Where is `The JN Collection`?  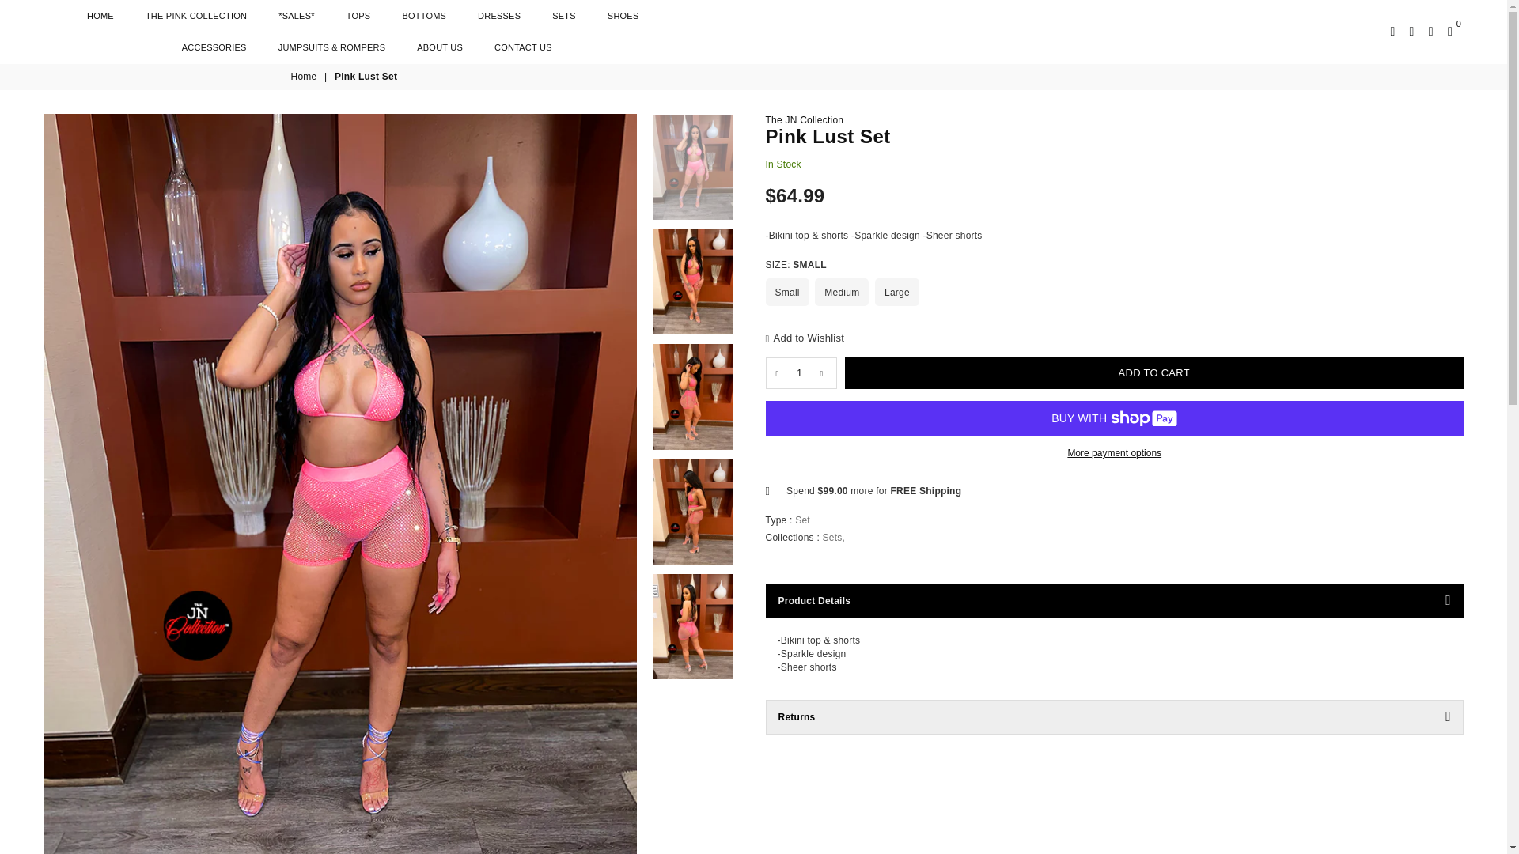 The JN Collection is located at coordinates (805, 119).